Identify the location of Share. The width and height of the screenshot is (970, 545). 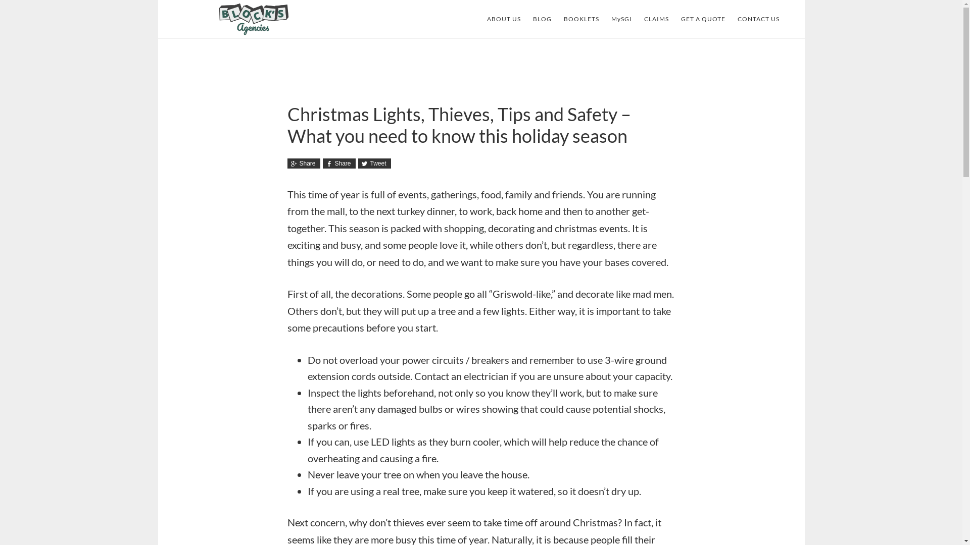
(338, 163).